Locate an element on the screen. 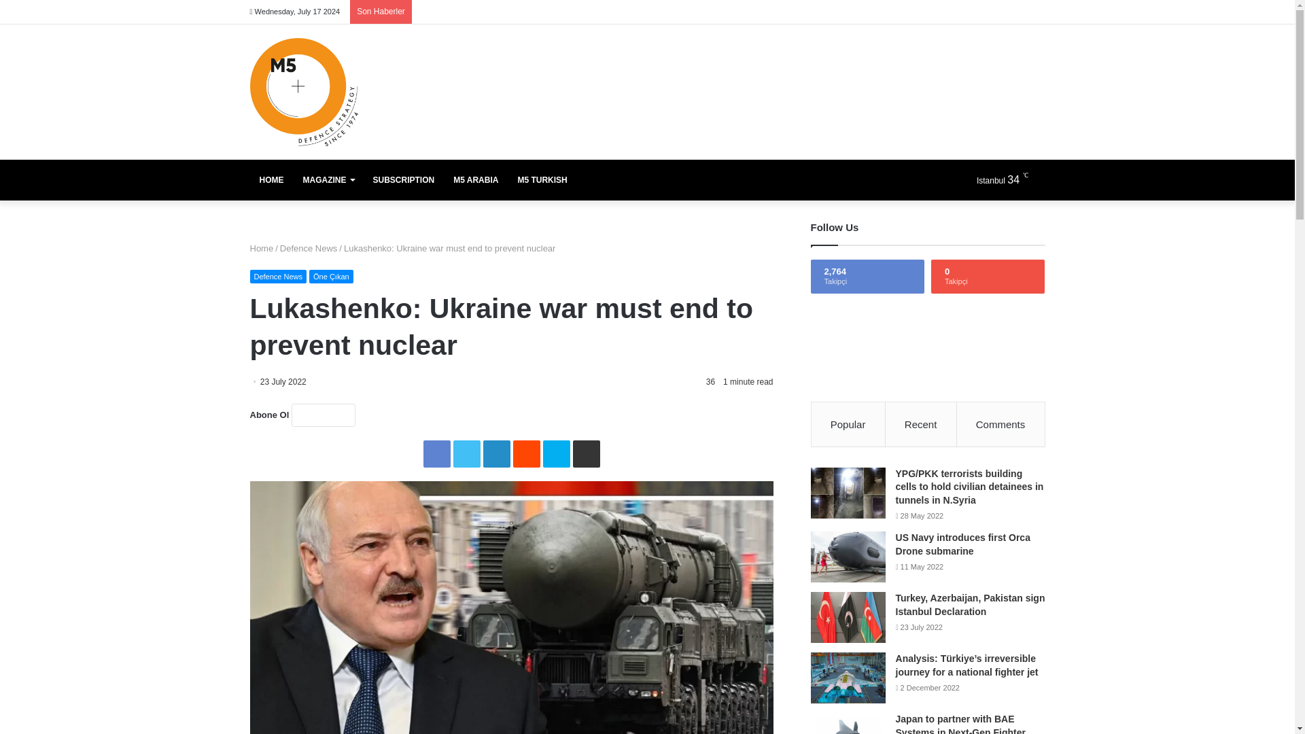 The width and height of the screenshot is (1305, 734). Clear Sky is located at coordinates (1009, 179).